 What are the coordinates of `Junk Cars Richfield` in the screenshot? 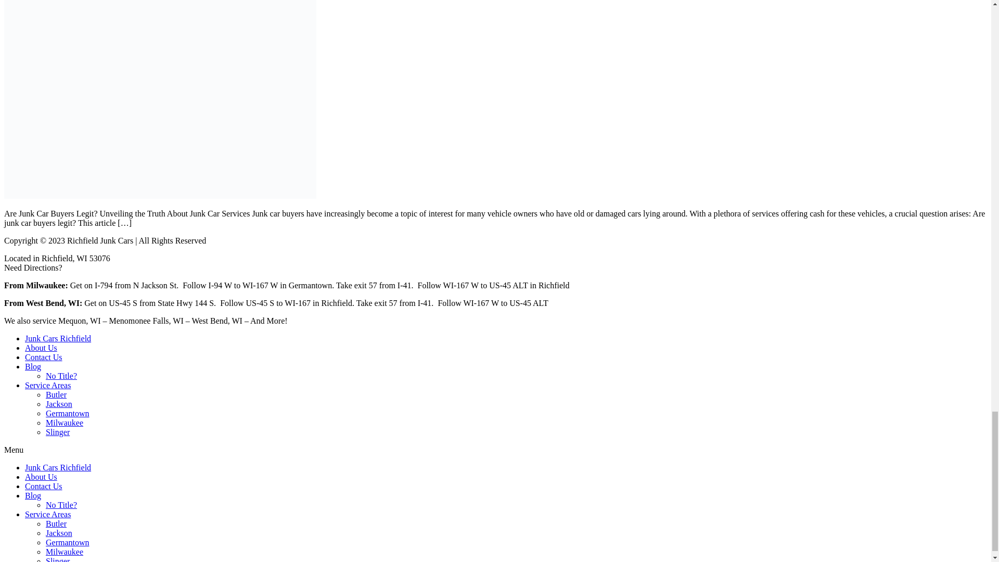 It's located at (58, 338).